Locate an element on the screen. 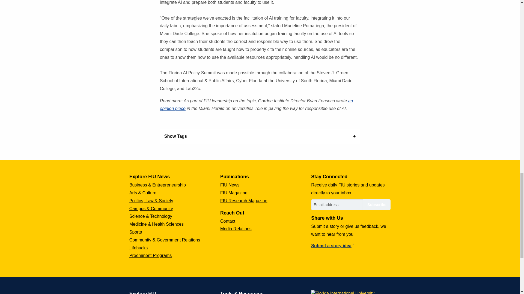 Image resolution: width=524 pixels, height=294 pixels. Subscribe is located at coordinates (377, 205).